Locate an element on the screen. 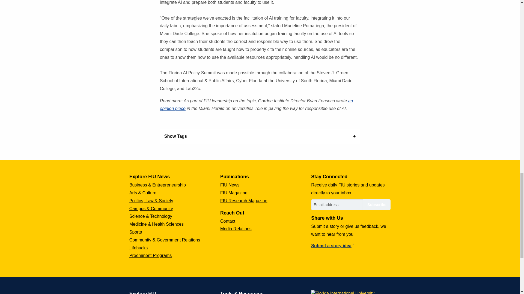 Image resolution: width=524 pixels, height=294 pixels. Subscribe is located at coordinates (377, 205).